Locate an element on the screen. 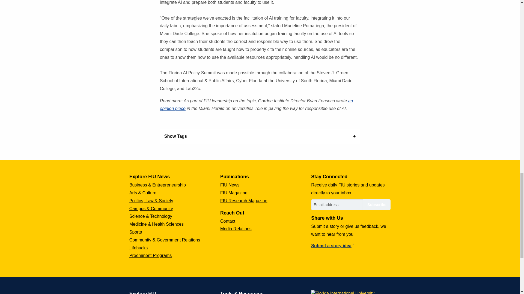 Image resolution: width=524 pixels, height=294 pixels. Subscribe is located at coordinates (377, 205).